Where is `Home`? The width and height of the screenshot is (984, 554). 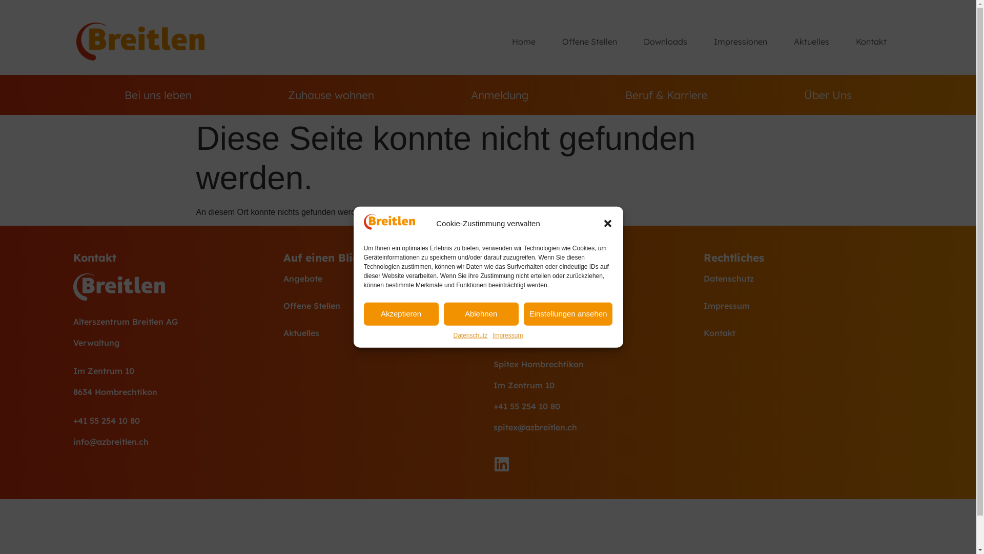
Home is located at coordinates (523, 42).